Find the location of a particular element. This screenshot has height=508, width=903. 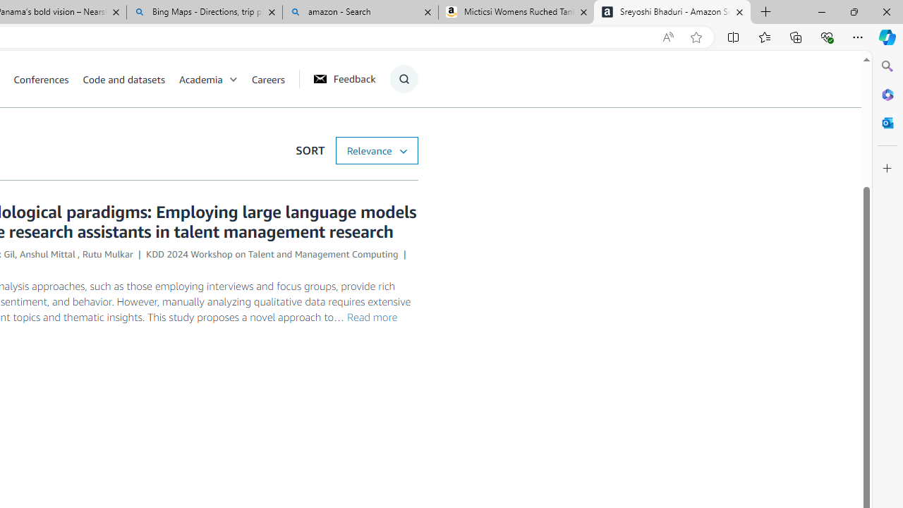

Sreyoshi Bhaduri - Amazon Science is located at coordinates (672, 13).